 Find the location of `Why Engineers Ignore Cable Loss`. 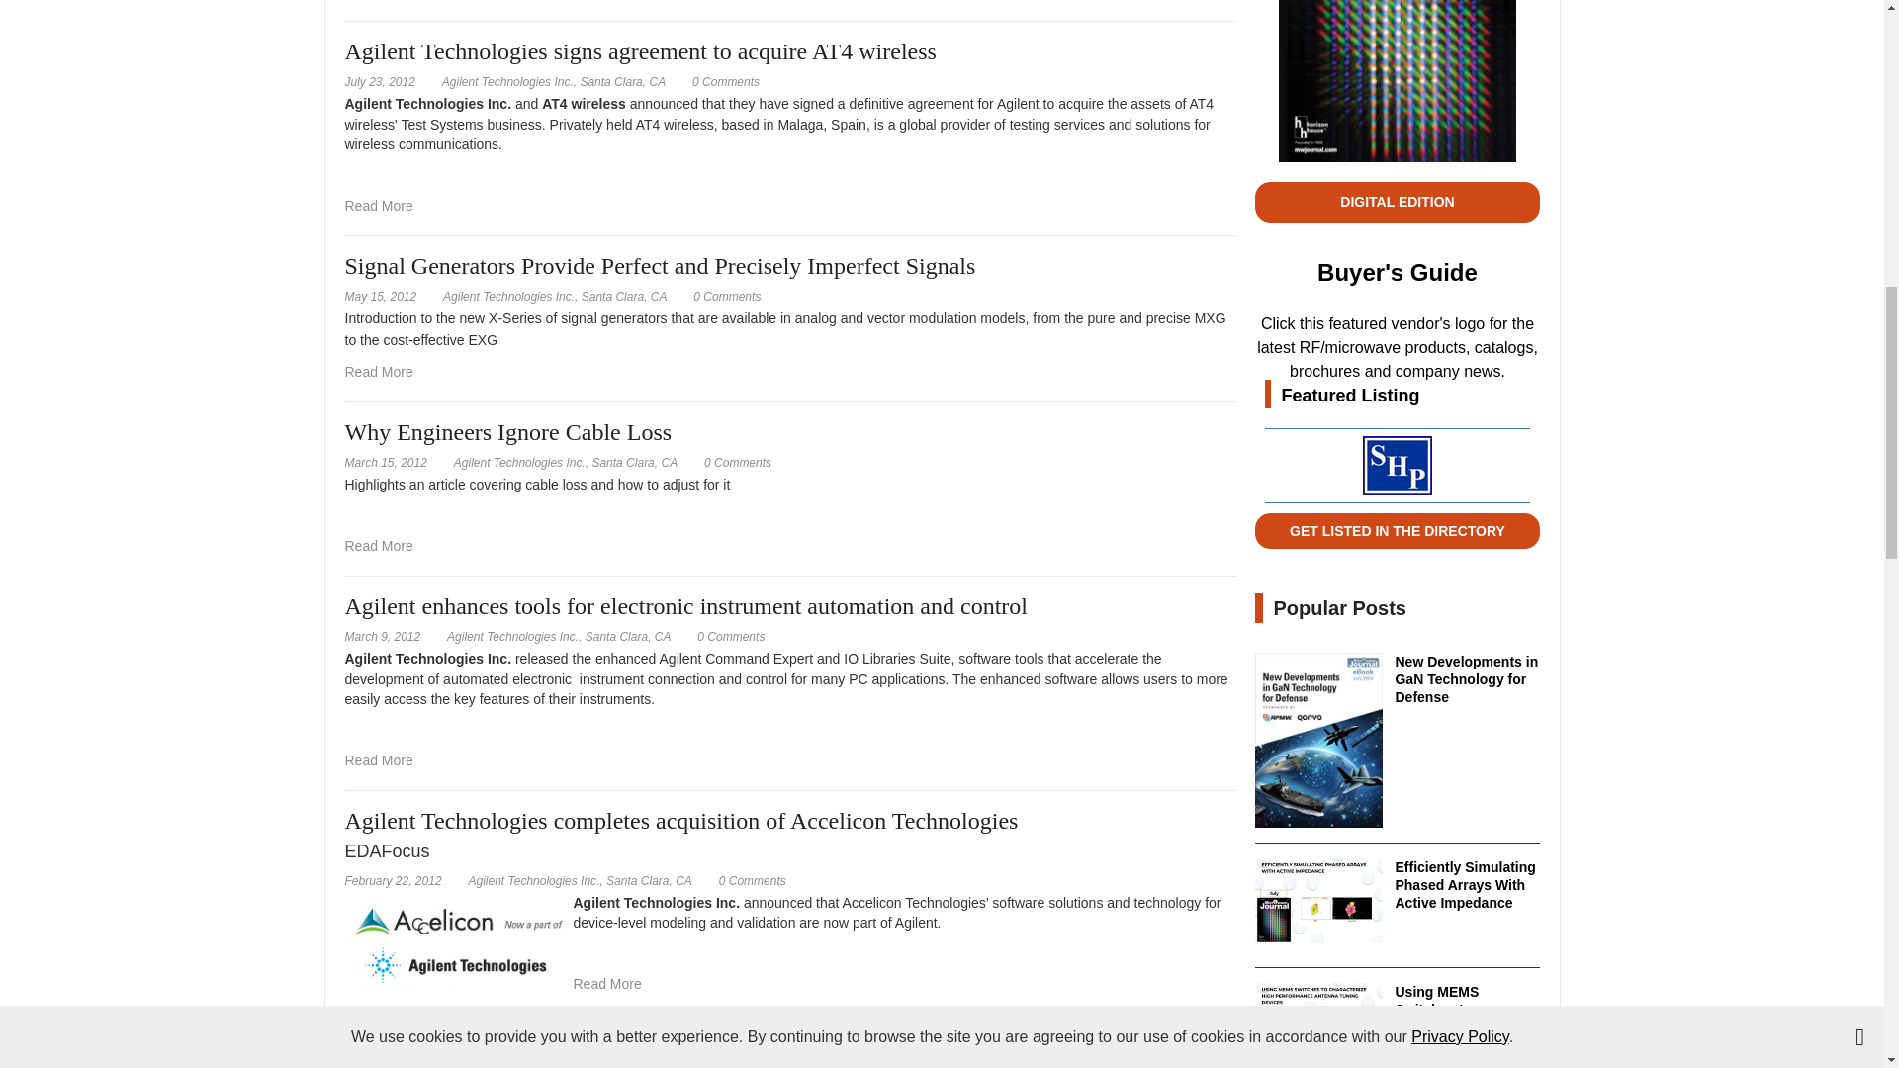

Why Engineers Ignore Cable Loss is located at coordinates (378, 546).